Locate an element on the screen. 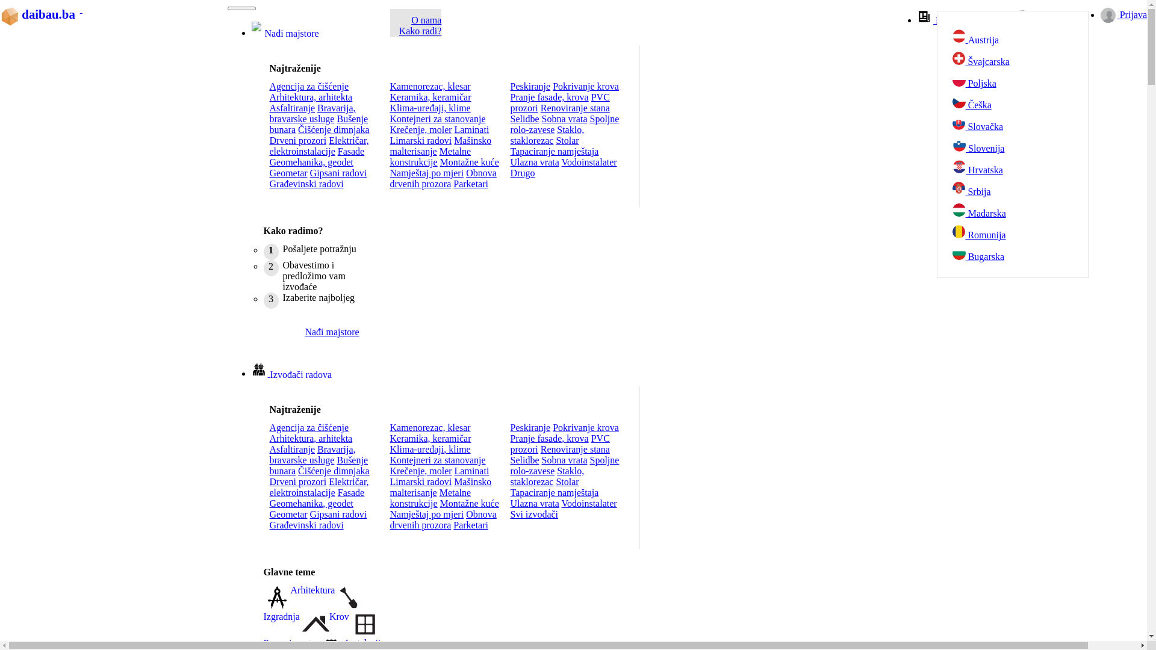 The width and height of the screenshot is (1156, 650). Vodoinstalater is located at coordinates (589, 162).